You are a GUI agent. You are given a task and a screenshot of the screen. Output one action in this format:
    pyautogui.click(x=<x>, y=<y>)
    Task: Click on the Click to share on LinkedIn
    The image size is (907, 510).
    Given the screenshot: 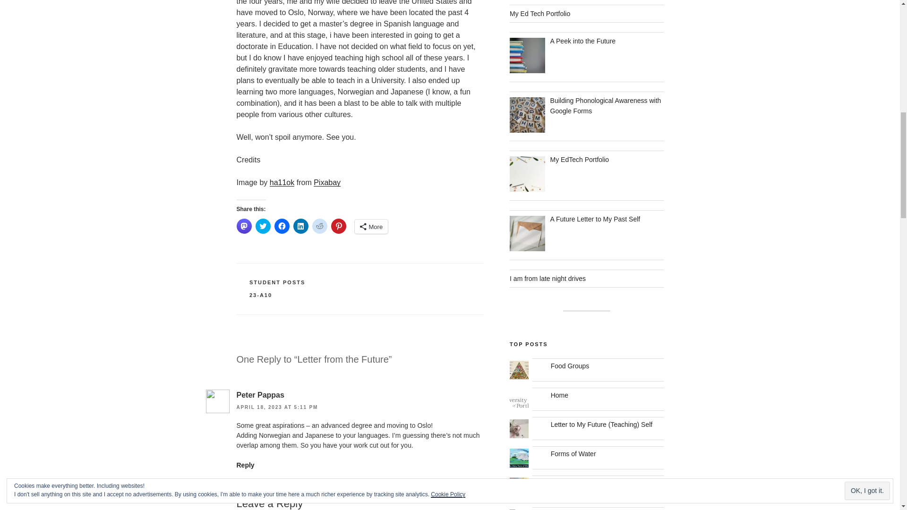 What is the action you would take?
    pyautogui.click(x=300, y=226)
    